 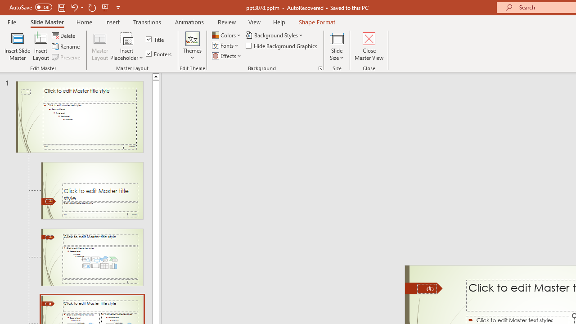 What do you see at coordinates (424, 288) in the screenshot?
I see `Freeform 11` at bounding box center [424, 288].